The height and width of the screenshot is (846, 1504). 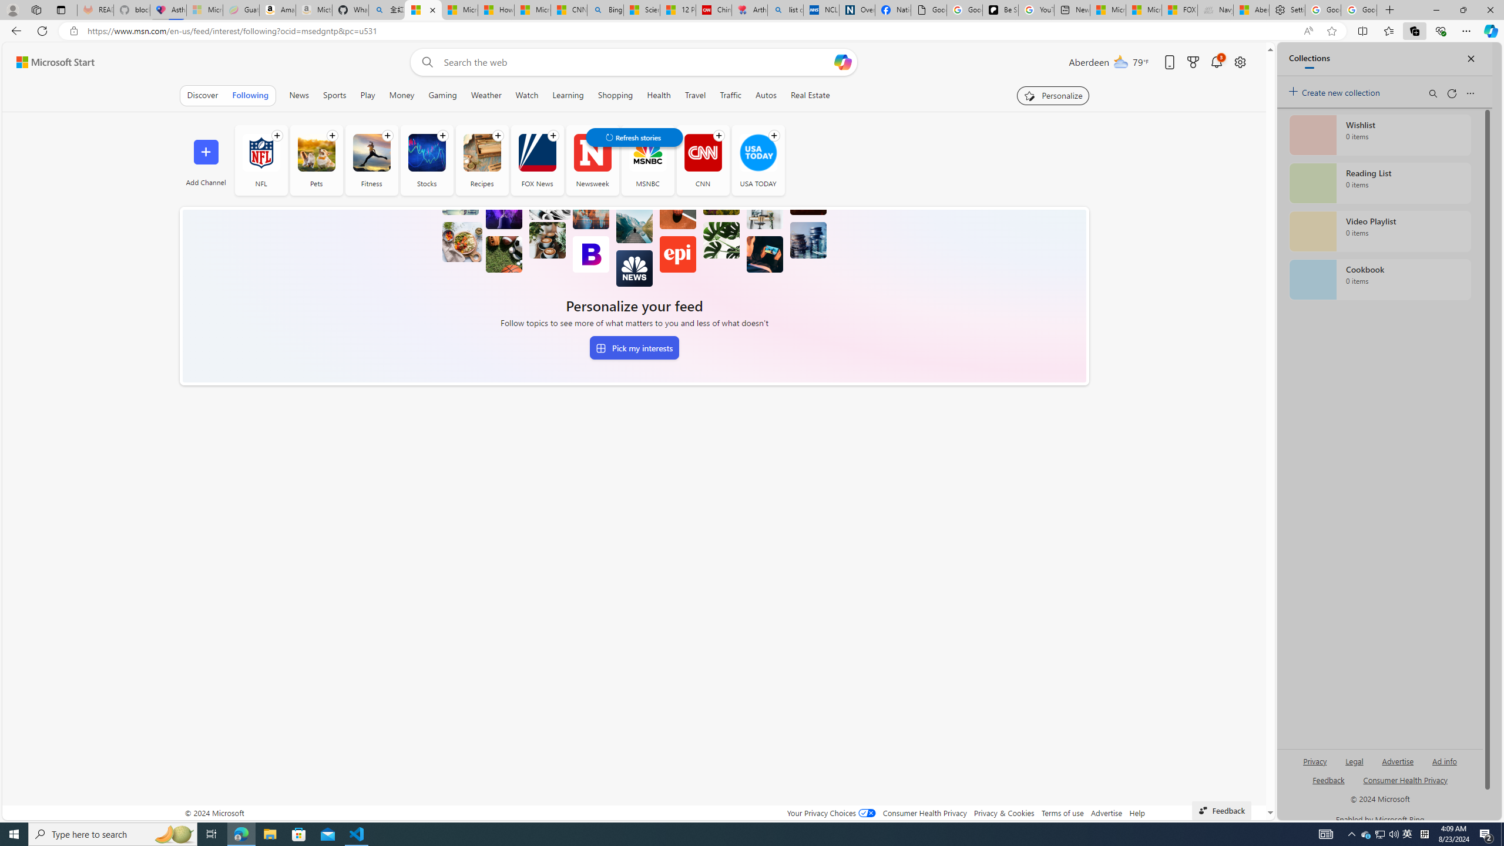 I want to click on Sports, so click(x=334, y=95).